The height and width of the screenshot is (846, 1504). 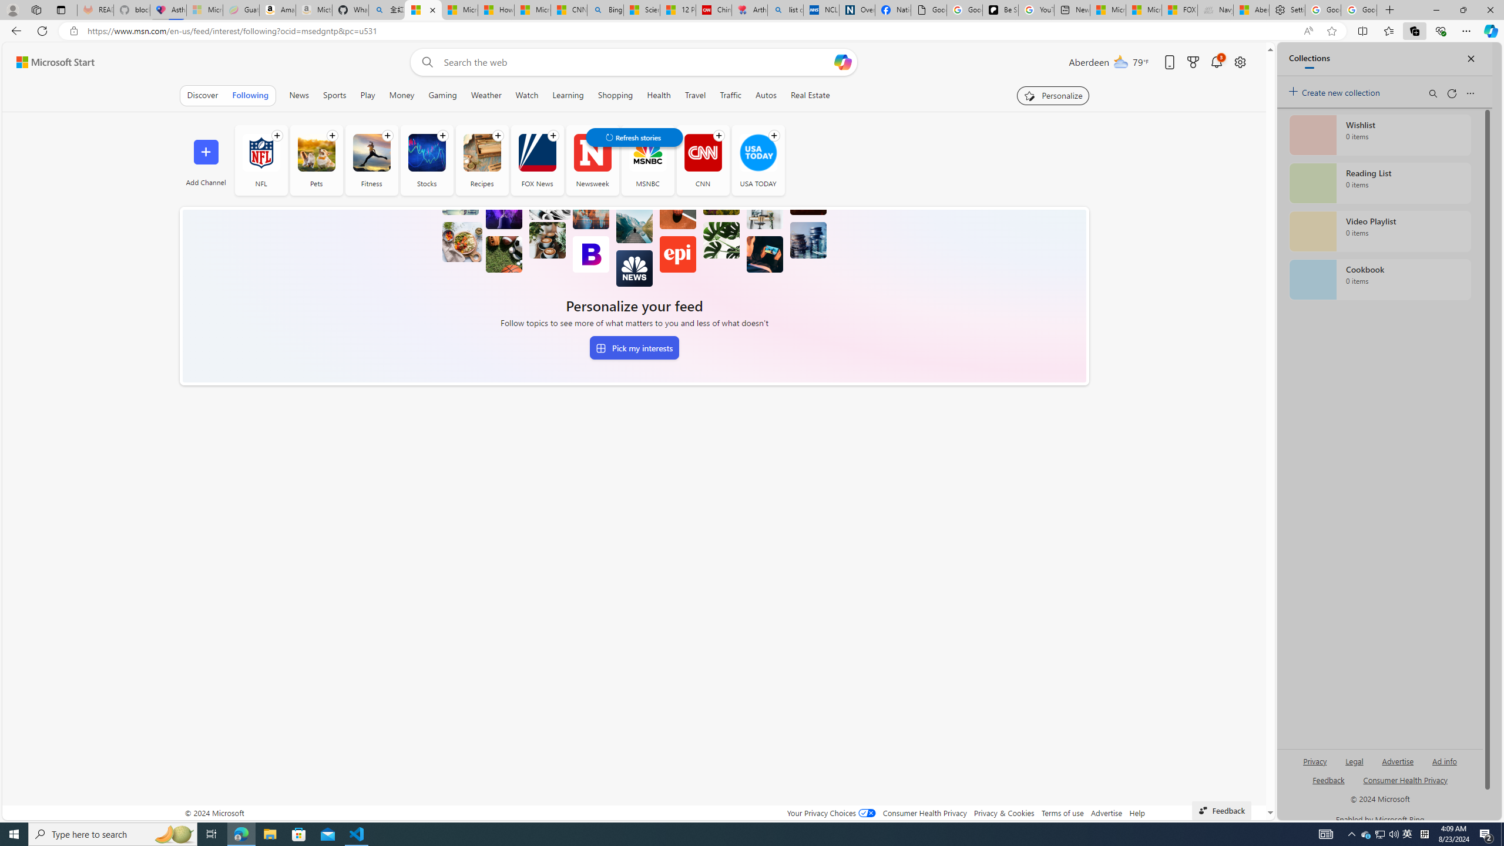 I want to click on Sports, so click(x=334, y=95).